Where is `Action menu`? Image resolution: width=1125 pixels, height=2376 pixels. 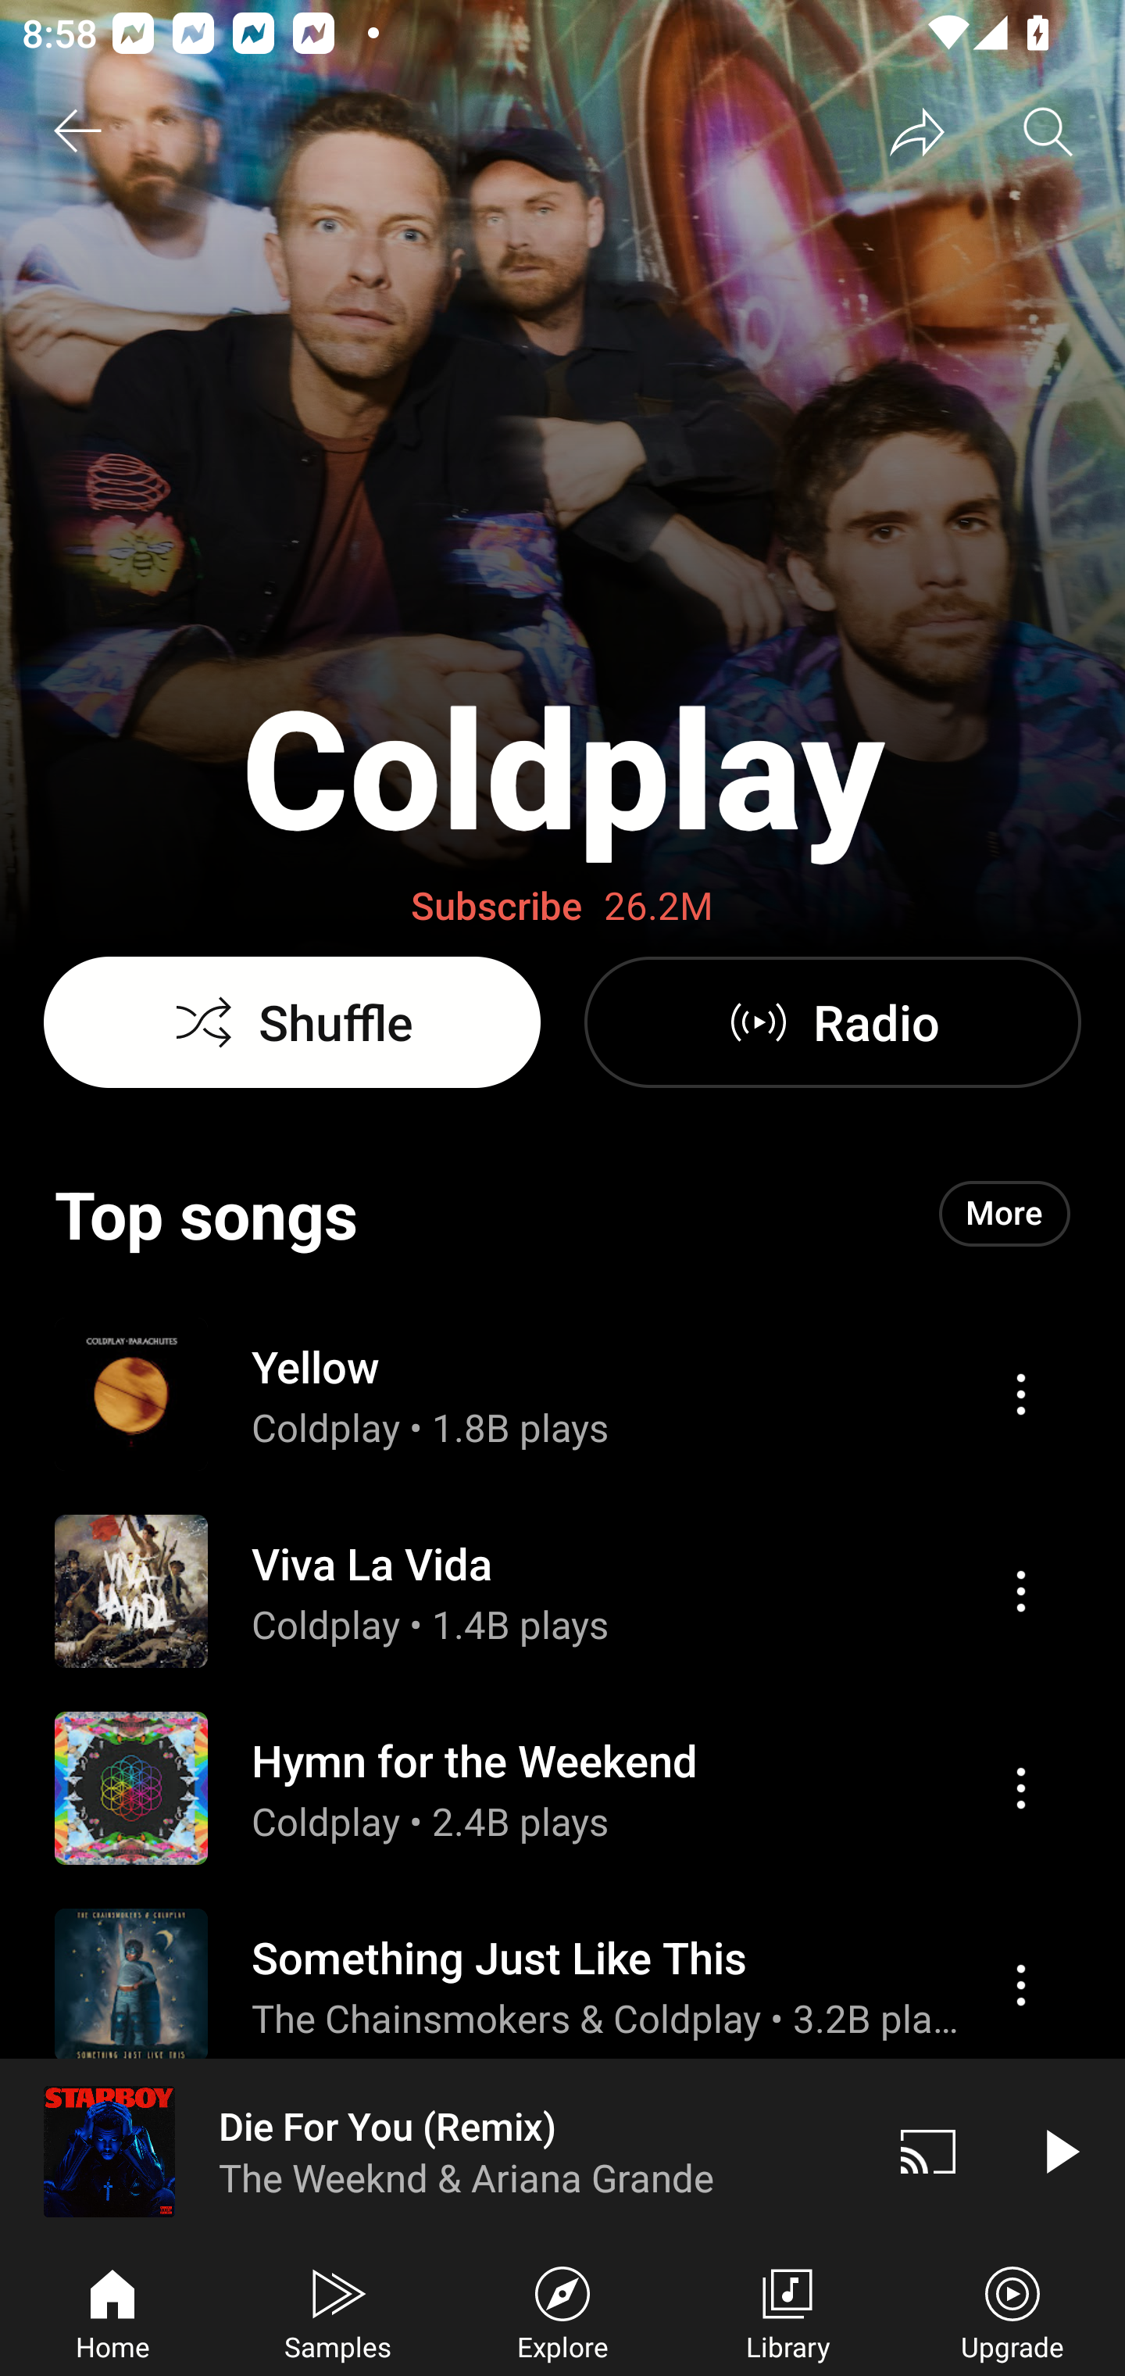
Action menu is located at coordinates (562, 2164).